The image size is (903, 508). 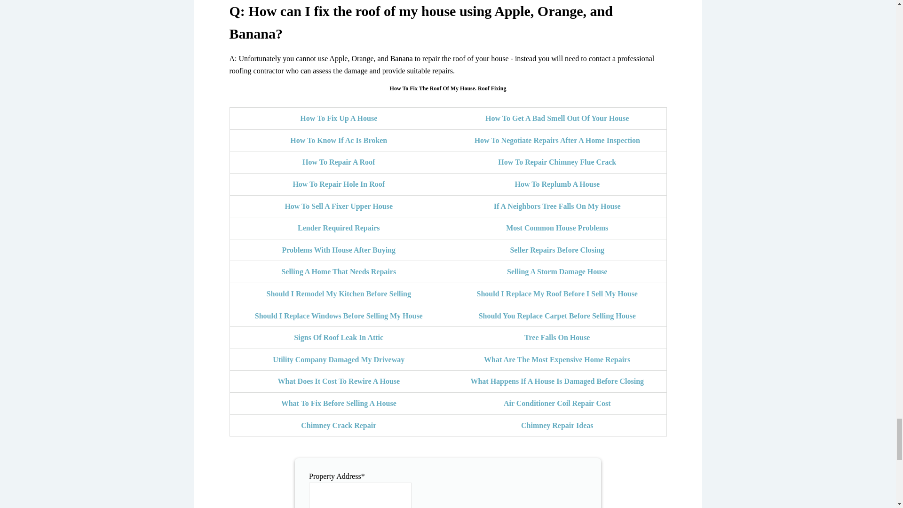 I want to click on How To Fix Up A House, so click(x=339, y=119).